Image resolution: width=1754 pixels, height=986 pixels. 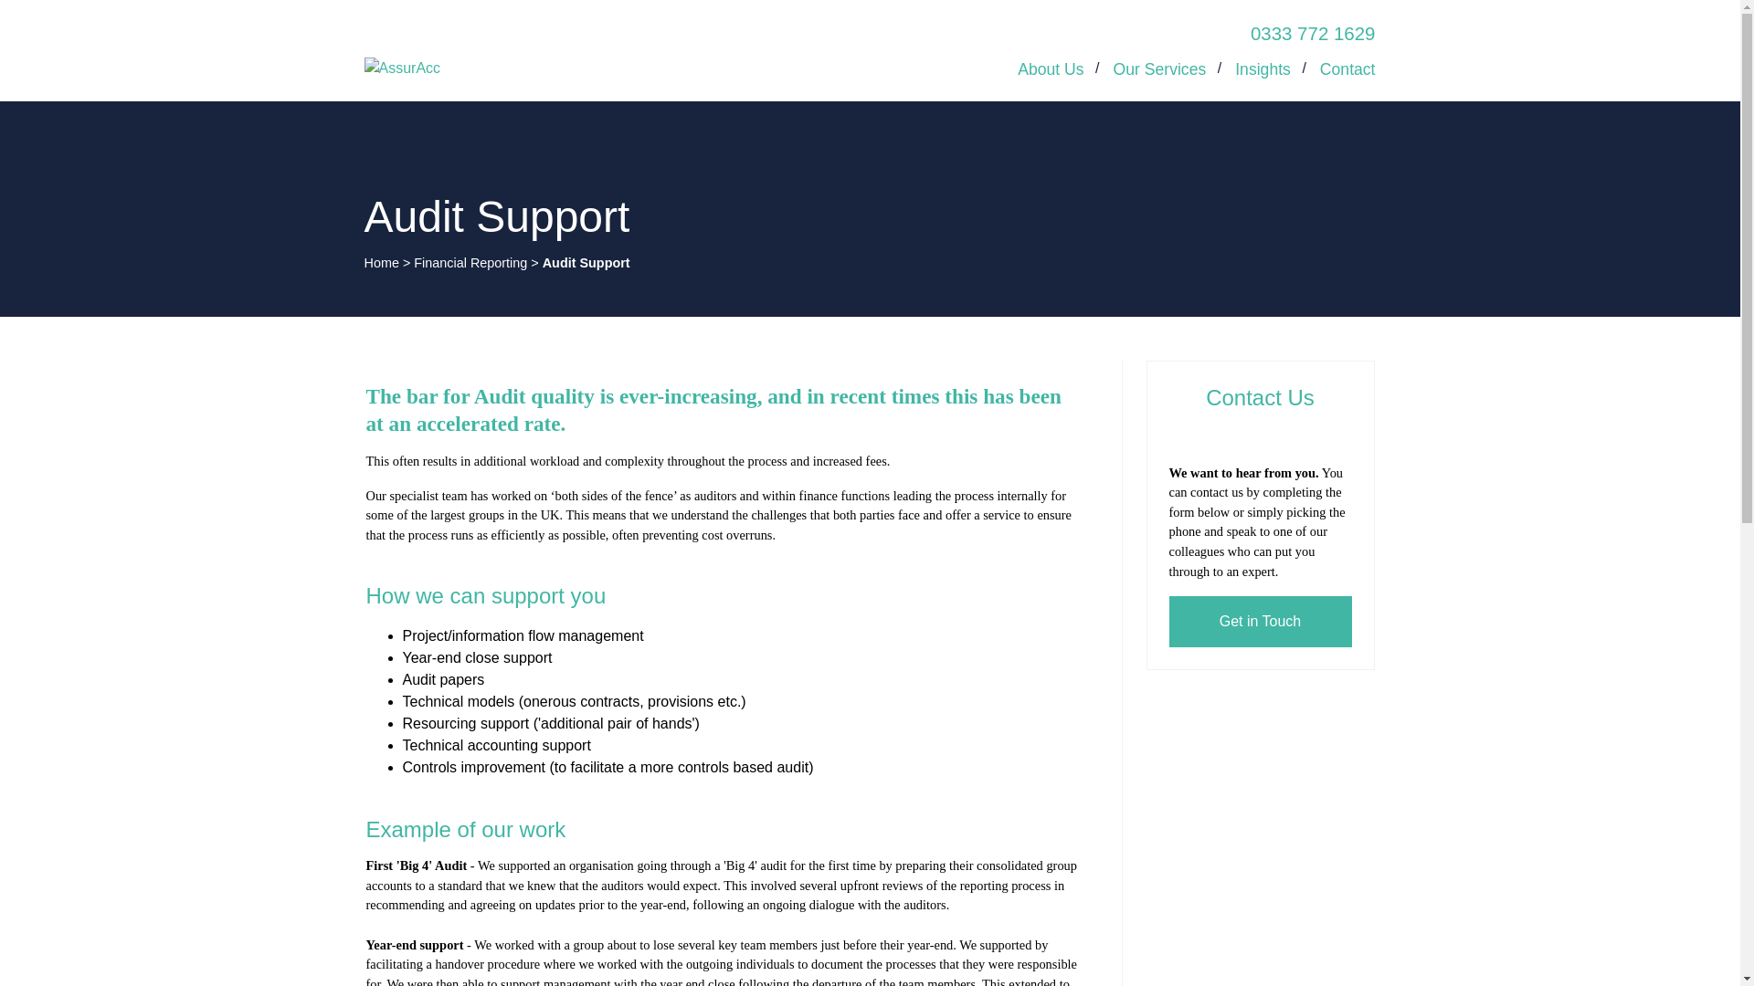 I want to click on Contact, so click(x=1347, y=69).